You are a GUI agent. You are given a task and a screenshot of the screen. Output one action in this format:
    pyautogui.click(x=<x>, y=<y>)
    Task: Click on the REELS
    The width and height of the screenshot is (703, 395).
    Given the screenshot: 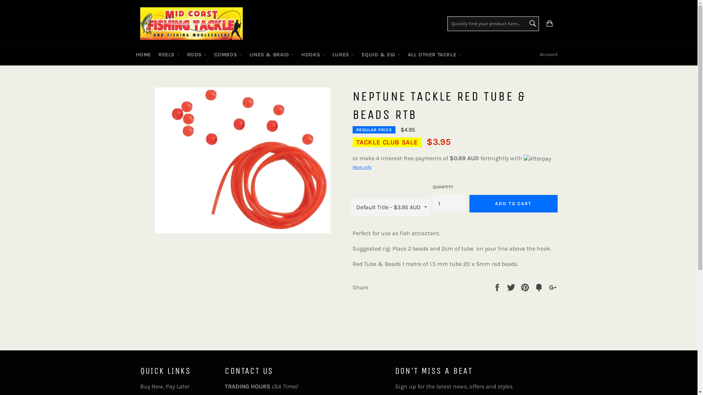 What is the action you would take?
    pyautogui.click(x=169, y=55)
    